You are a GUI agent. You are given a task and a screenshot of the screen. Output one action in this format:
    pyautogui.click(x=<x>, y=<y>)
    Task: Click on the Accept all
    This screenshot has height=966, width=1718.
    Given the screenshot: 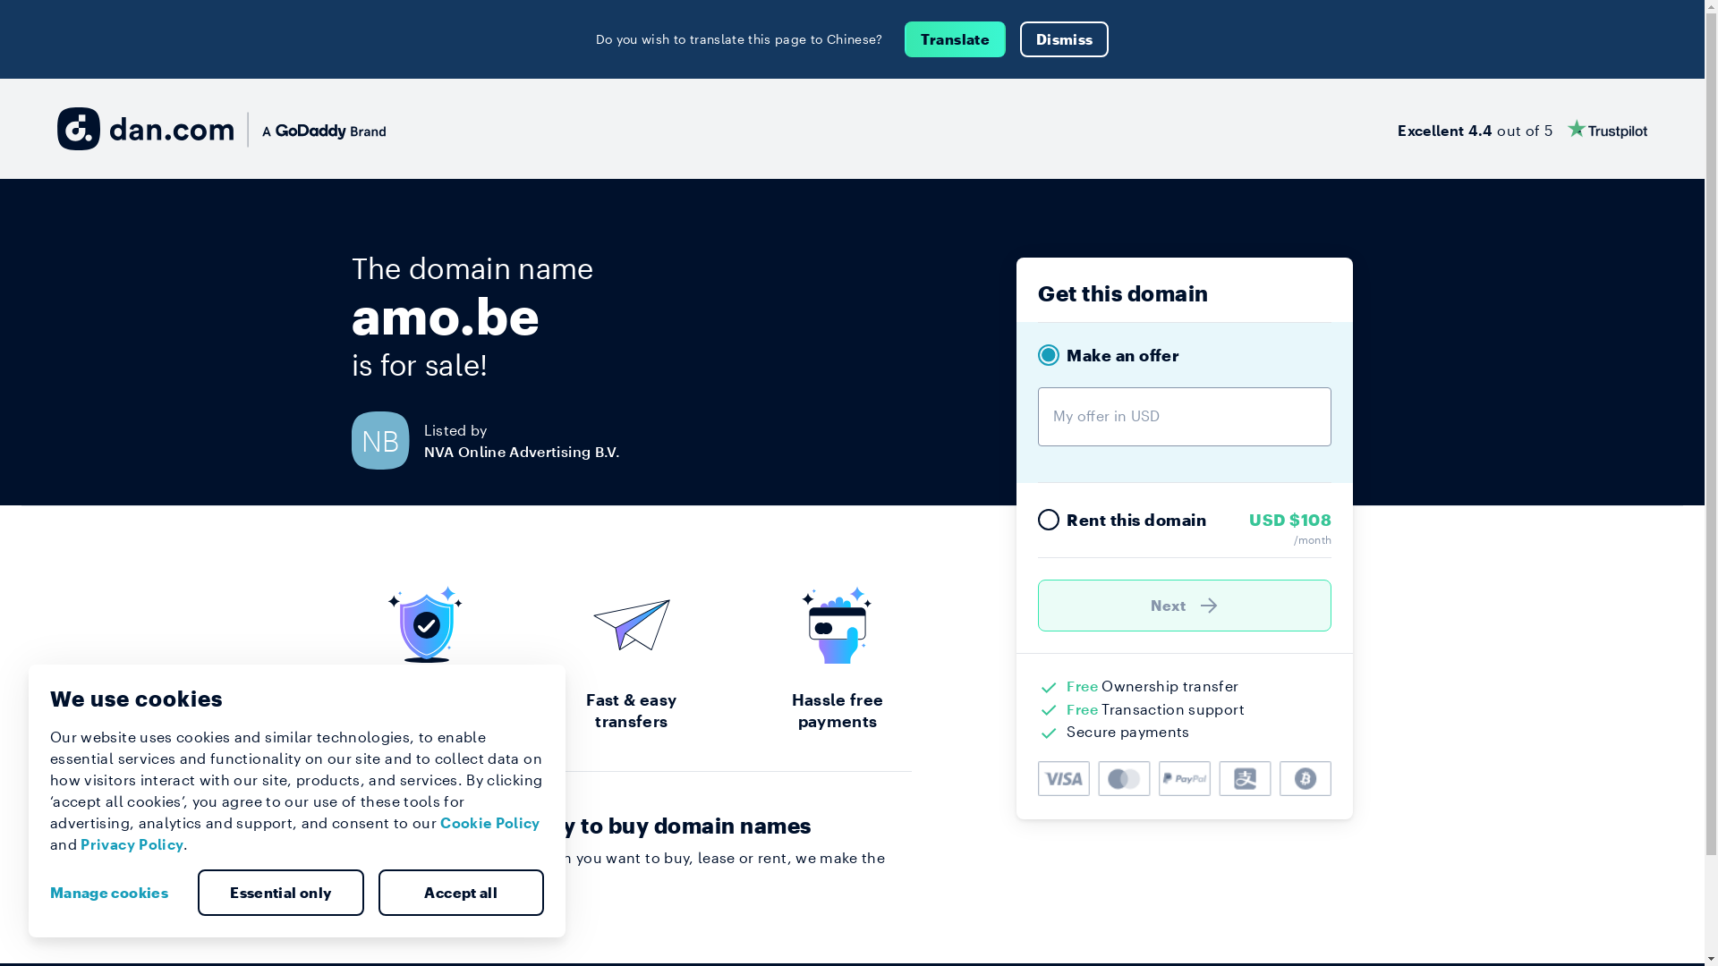 What is the action you would take?
    pyautogui.click(x=461, y=893)
    